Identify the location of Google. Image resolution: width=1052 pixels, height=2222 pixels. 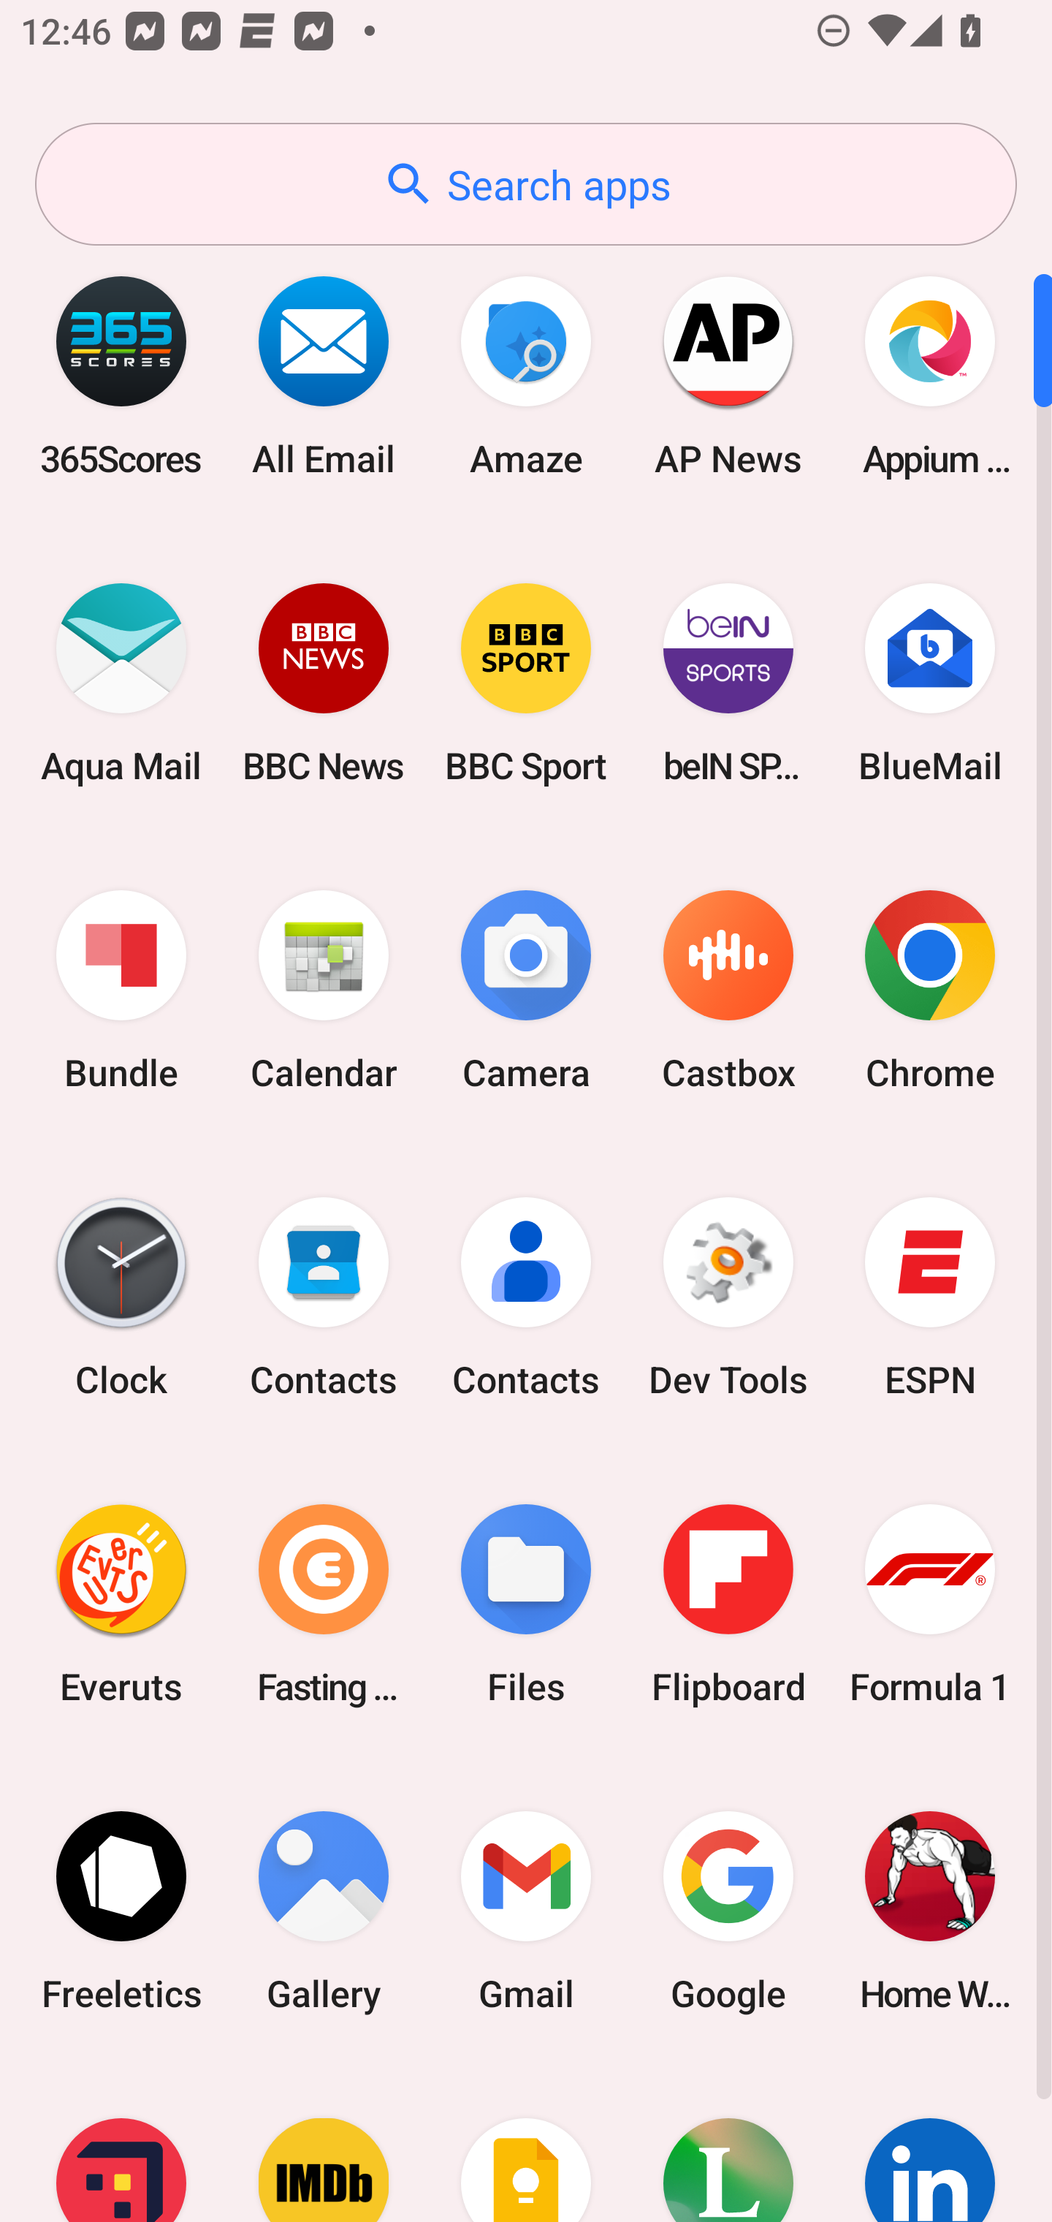
(728, 1911).